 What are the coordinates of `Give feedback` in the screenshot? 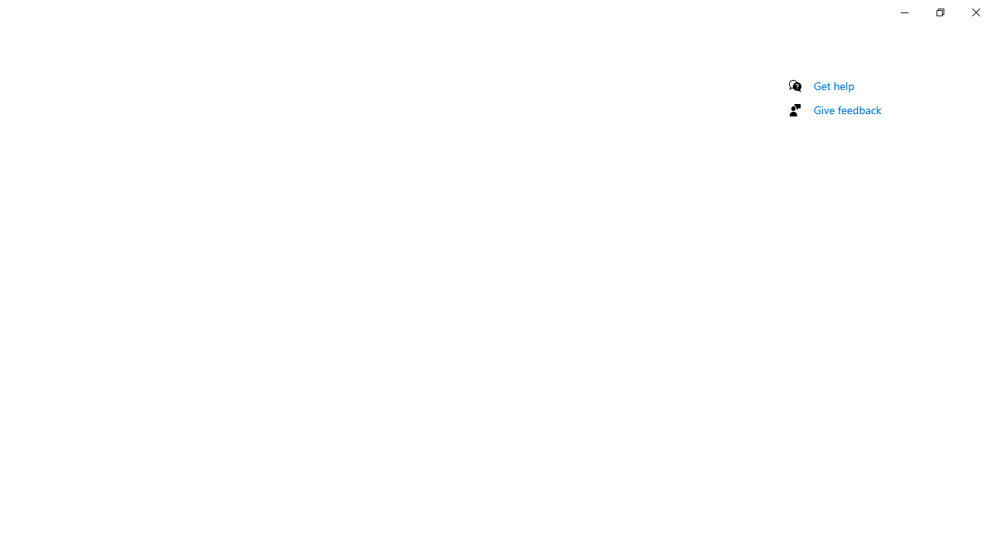 It's located at (848, 109).